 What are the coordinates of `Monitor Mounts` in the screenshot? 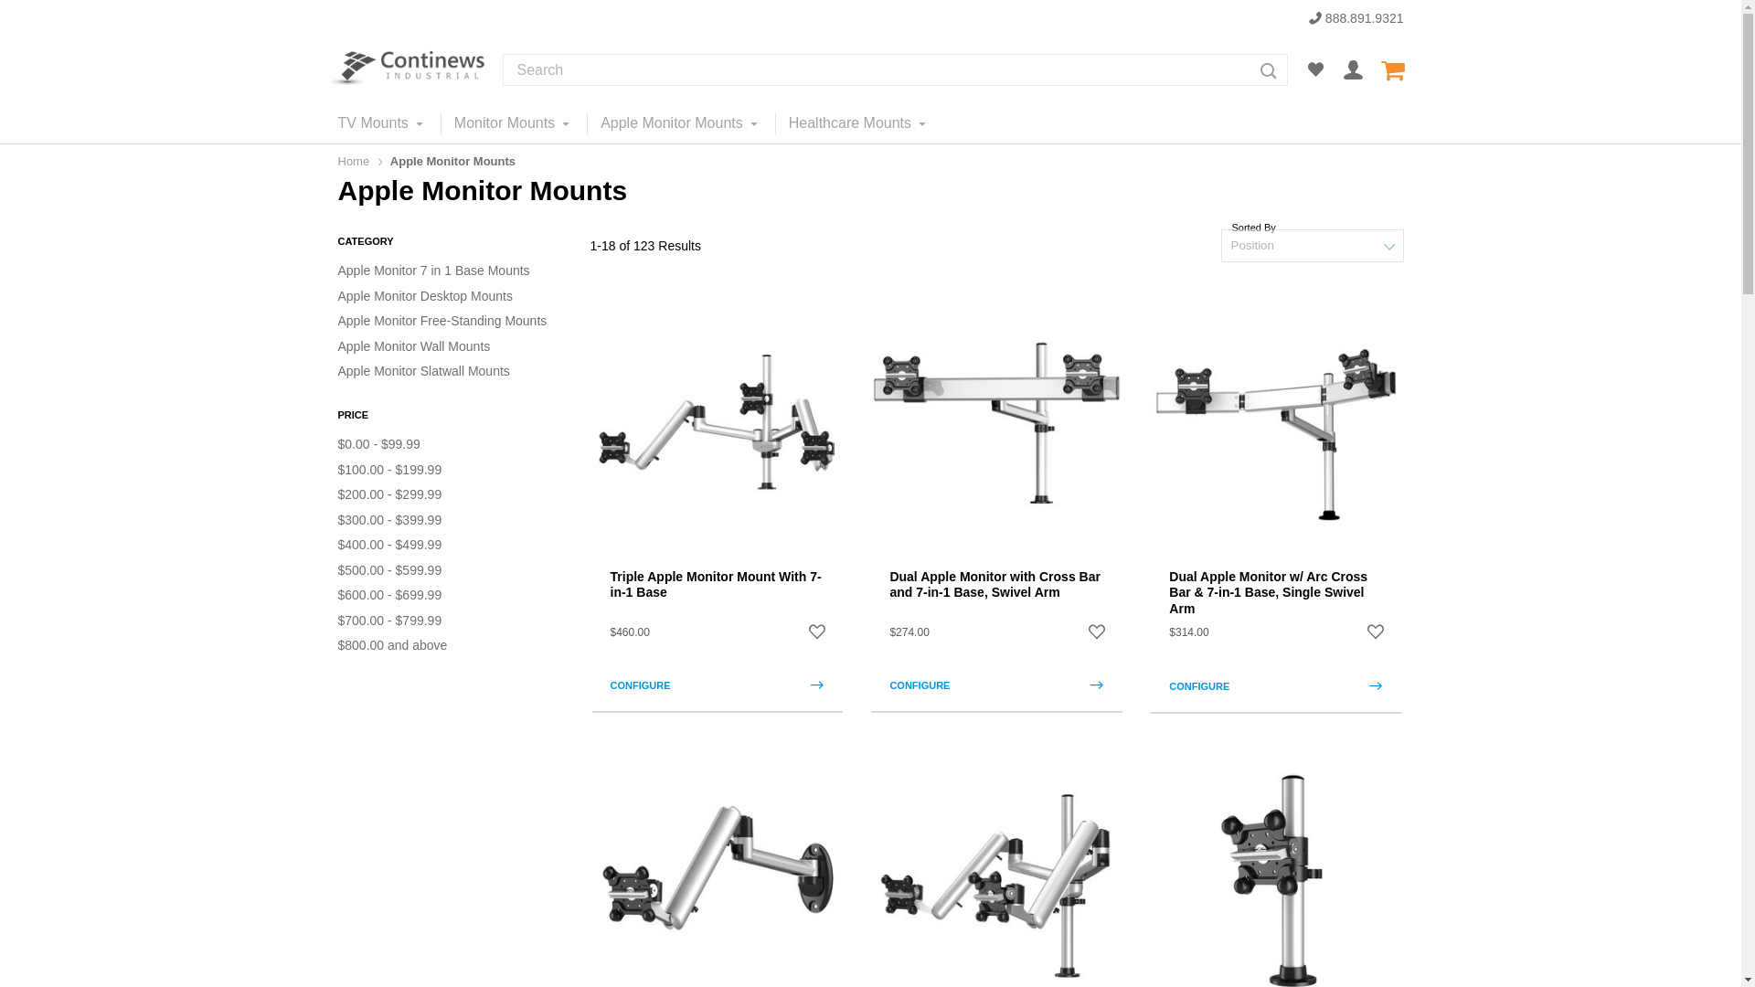 It's located at (513, 122).